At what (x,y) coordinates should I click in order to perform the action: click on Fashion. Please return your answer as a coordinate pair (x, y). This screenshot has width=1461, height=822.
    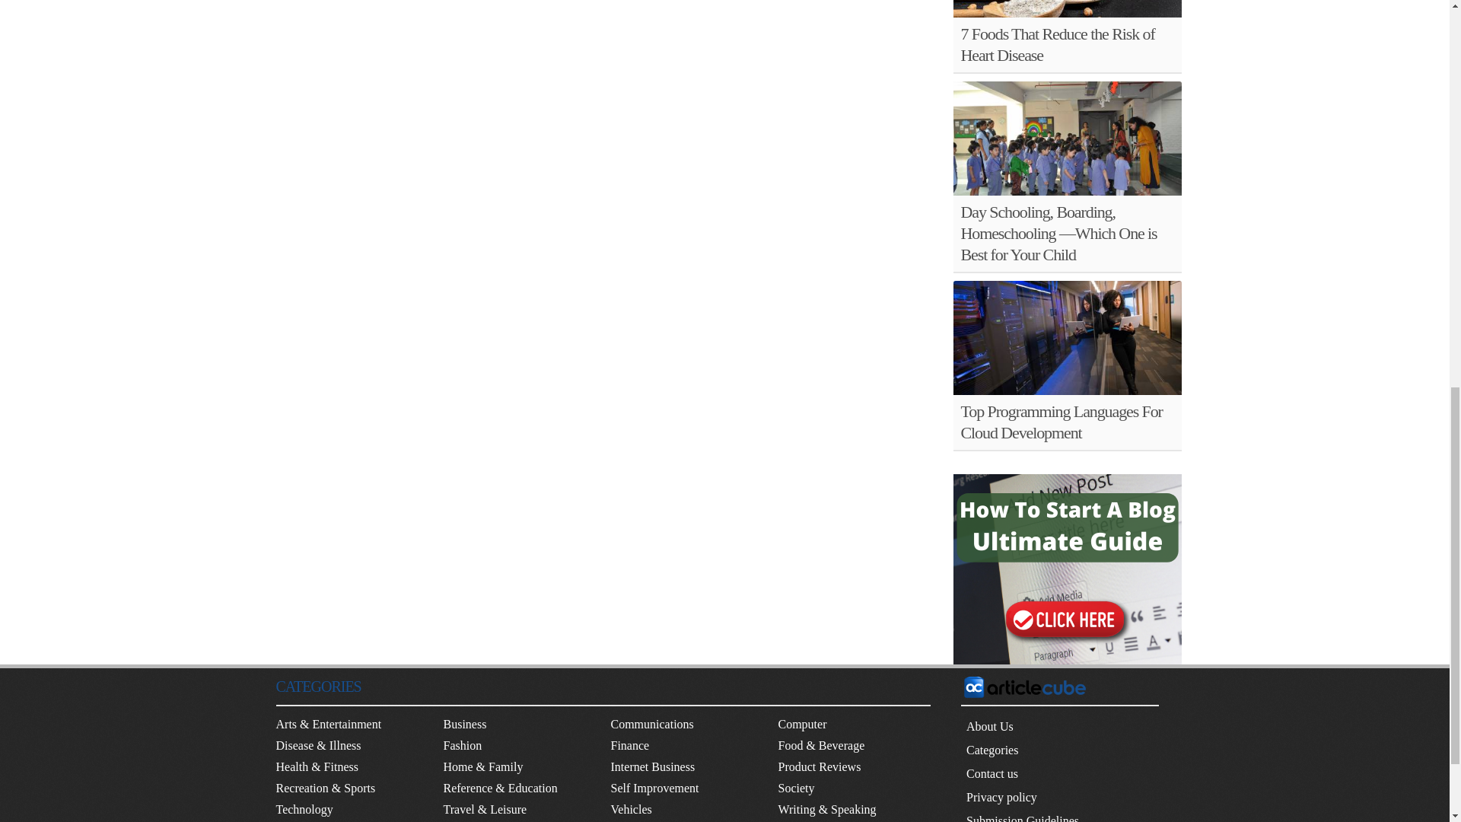
    Looking at the image, I should click on (462, 745).